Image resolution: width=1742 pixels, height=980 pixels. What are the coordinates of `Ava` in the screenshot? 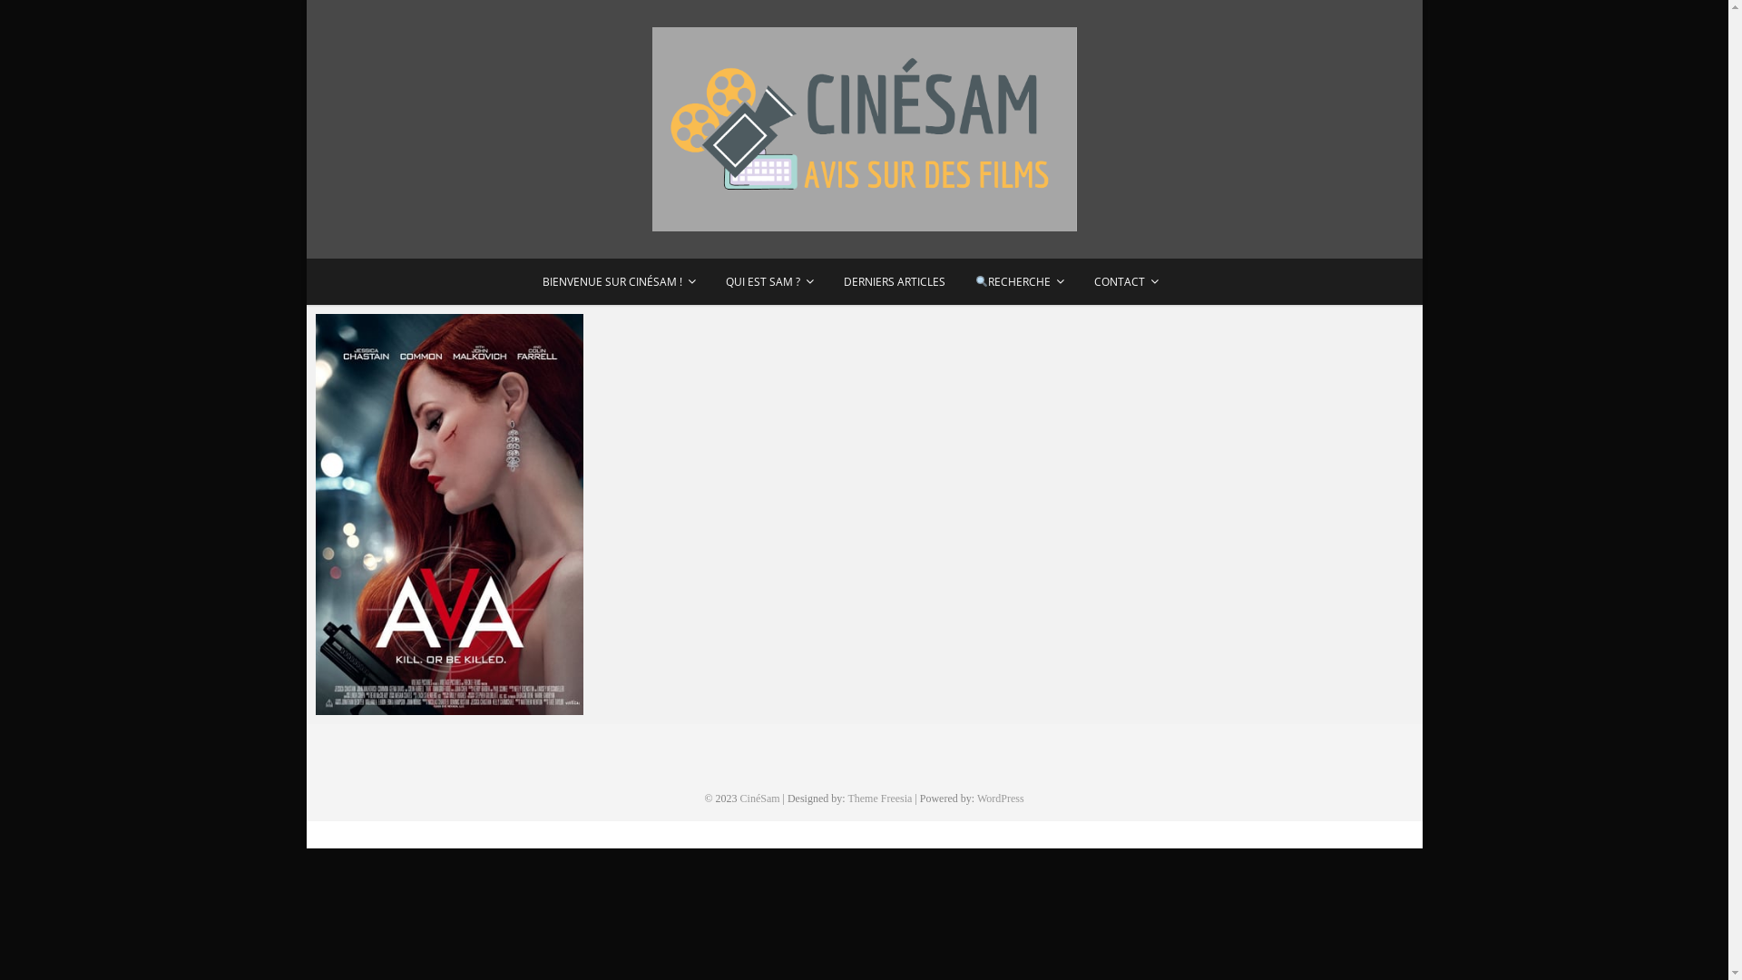 It's located at (450, 515).